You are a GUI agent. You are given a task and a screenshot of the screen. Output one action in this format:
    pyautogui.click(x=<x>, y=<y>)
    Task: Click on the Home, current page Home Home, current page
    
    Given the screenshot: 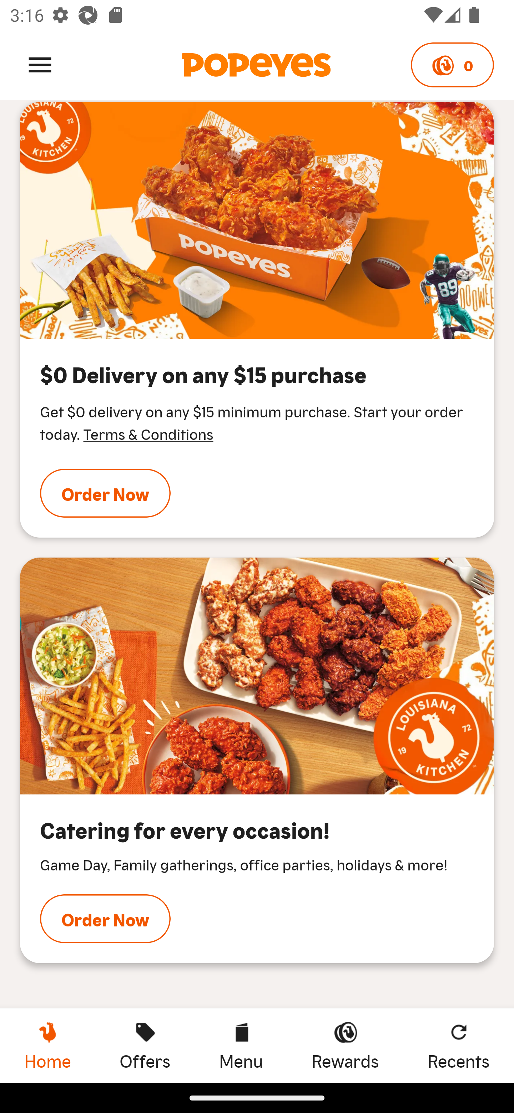 What is the action you would take?
    pyautogui.click(x=47, y=1045)
    